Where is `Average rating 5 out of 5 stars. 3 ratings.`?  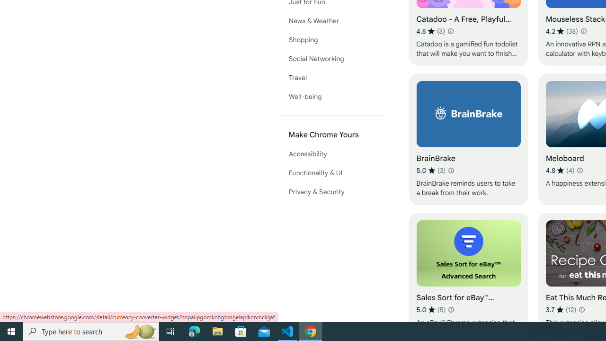
Average rating 5 out of 5 stars. 3 ratings. is located at coordinates (431, 170).